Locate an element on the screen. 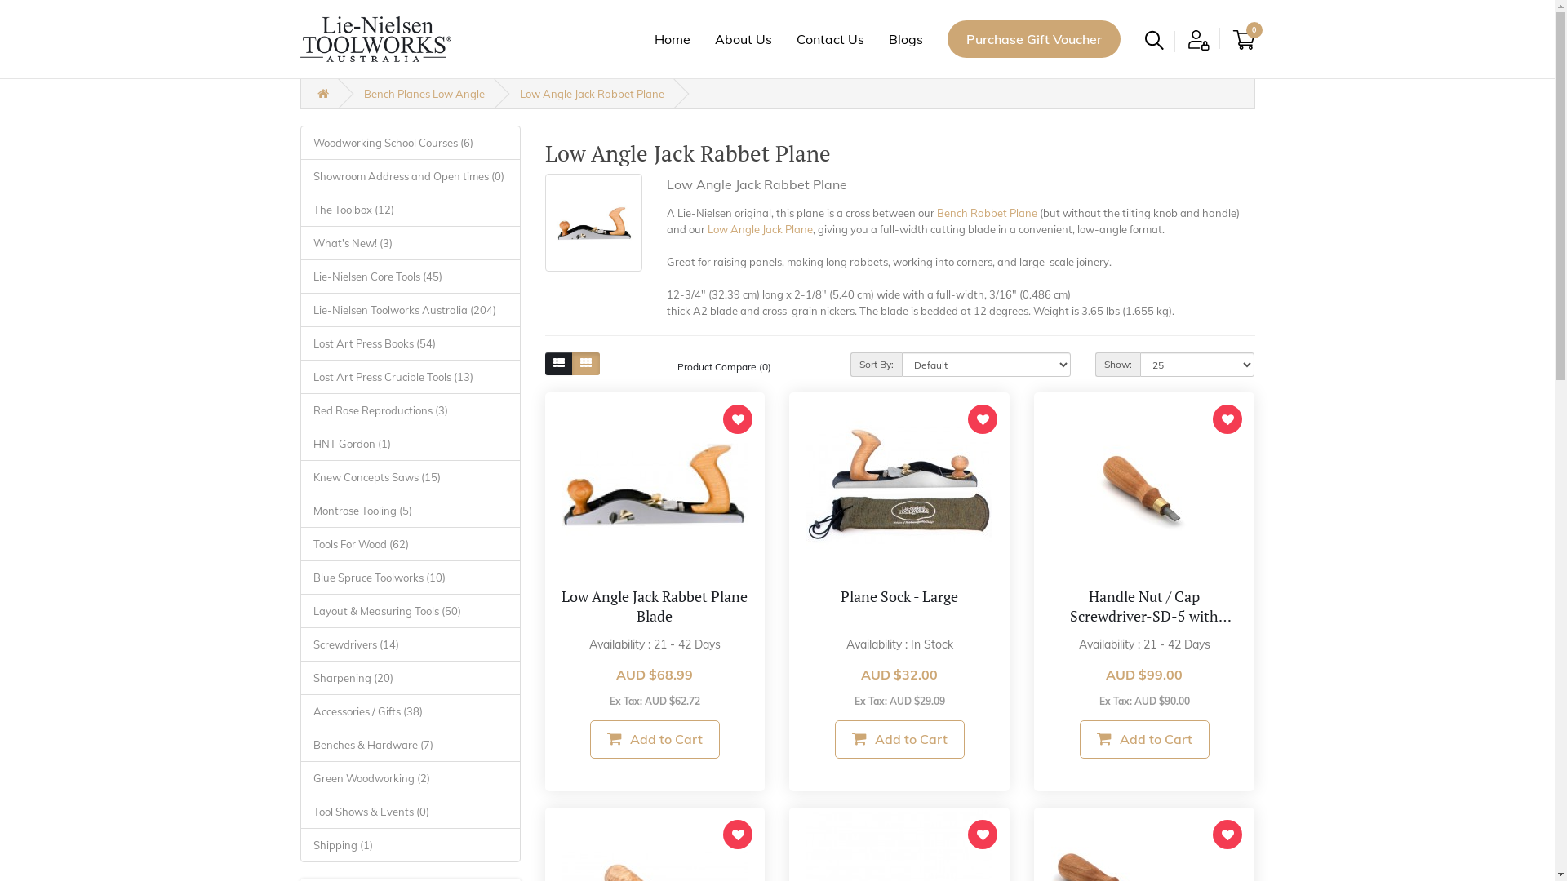 The image size is (1567, 881). Low Angle Jack Rabbet Plane Blade is located at coordinates (655, 606).